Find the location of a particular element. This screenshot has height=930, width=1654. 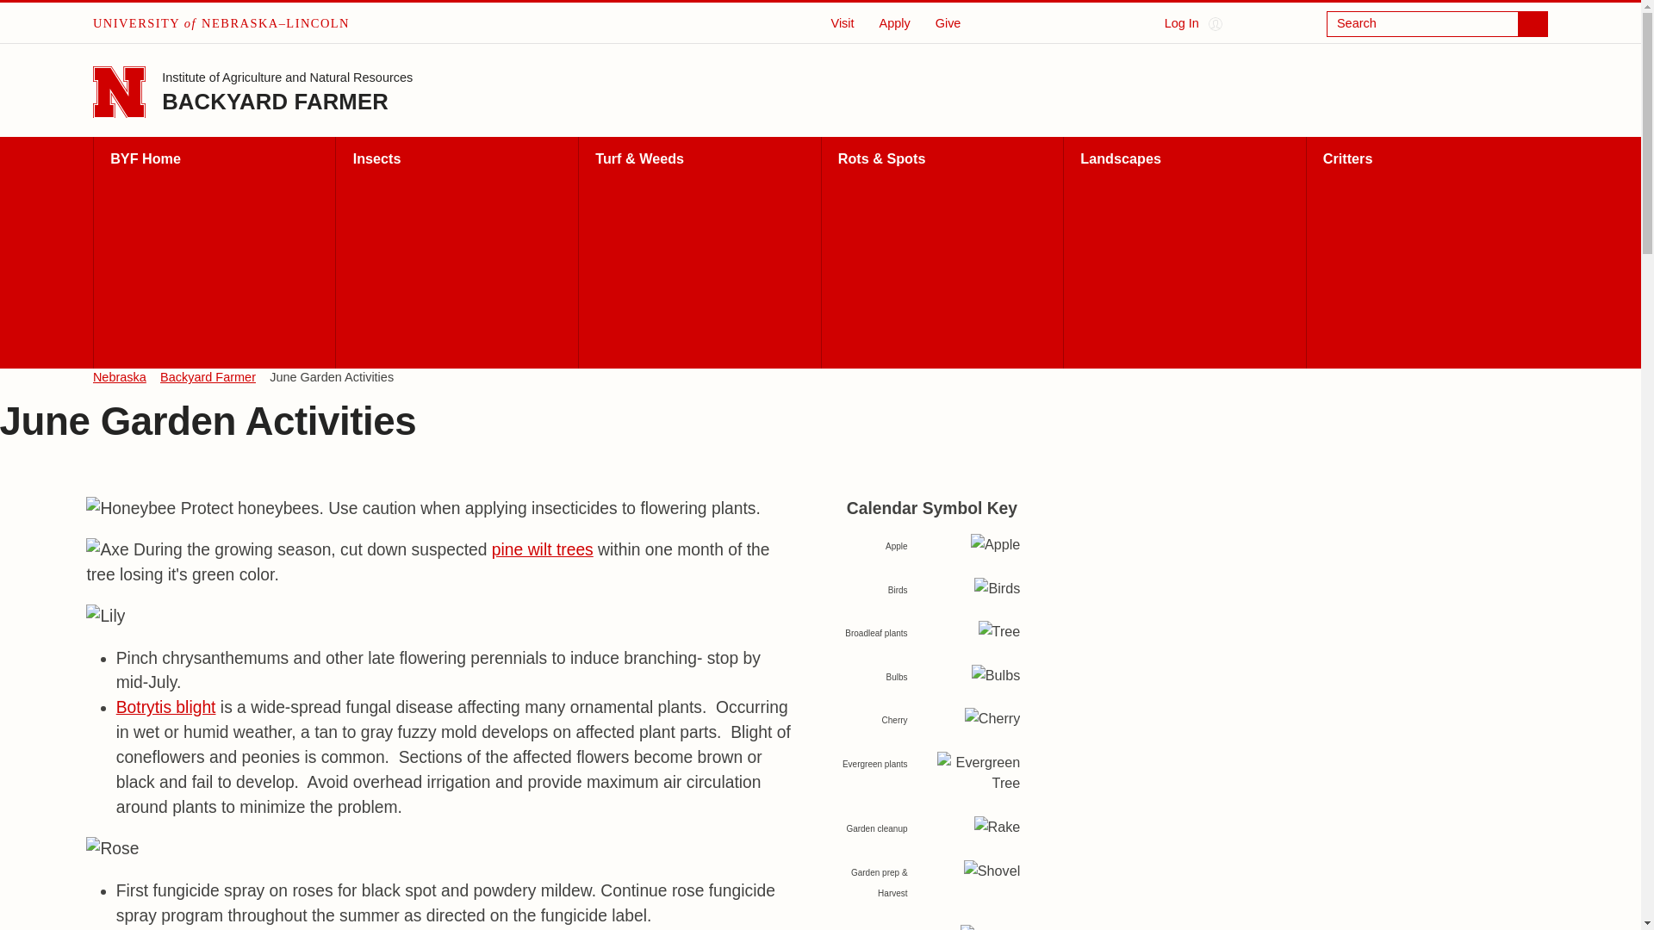

Insects is located at coordinates (457, 251).